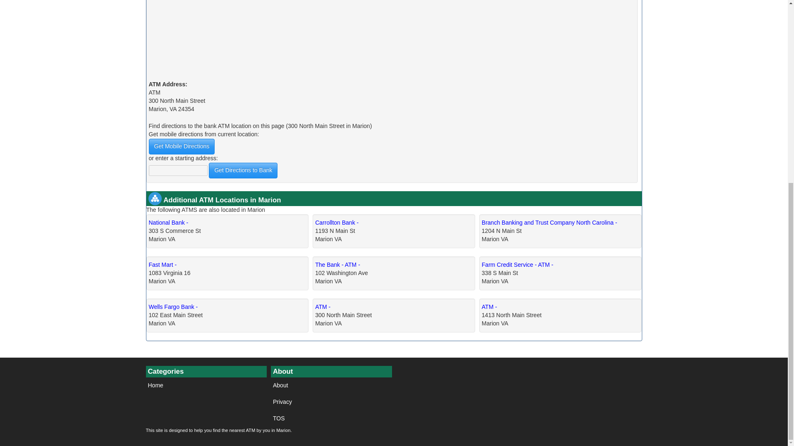  I want to click on Wells Fargo Bank -, so click(173, 306).